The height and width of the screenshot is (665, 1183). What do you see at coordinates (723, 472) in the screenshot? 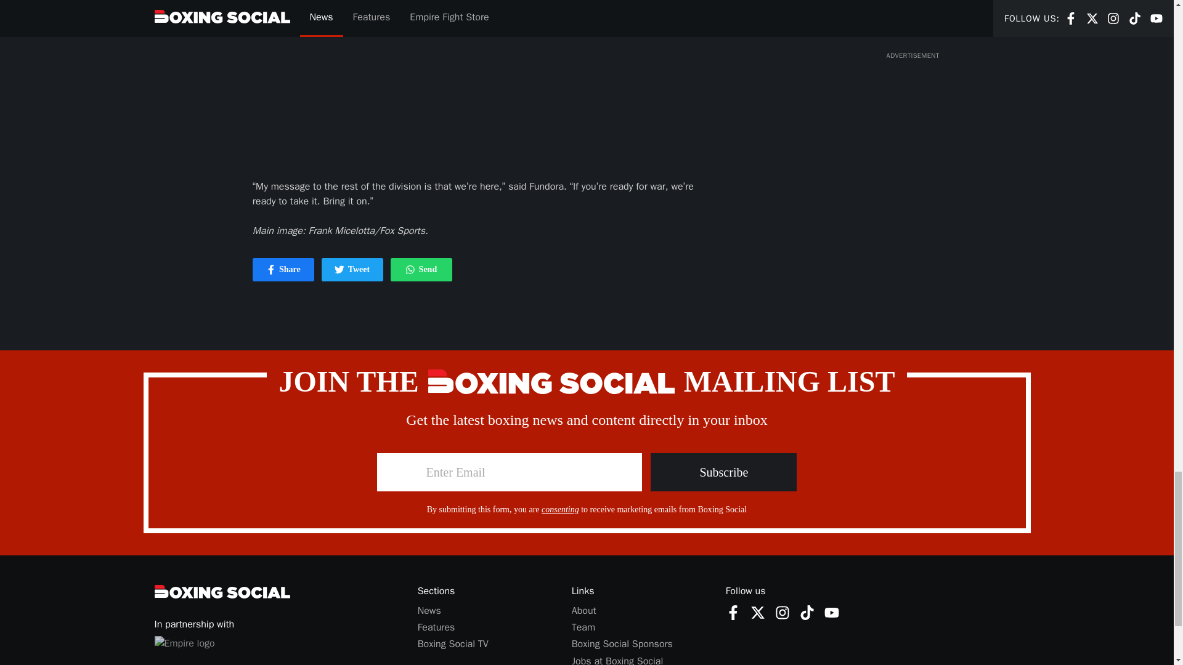
I see `Subscribe` at bounding box center [723, 472].